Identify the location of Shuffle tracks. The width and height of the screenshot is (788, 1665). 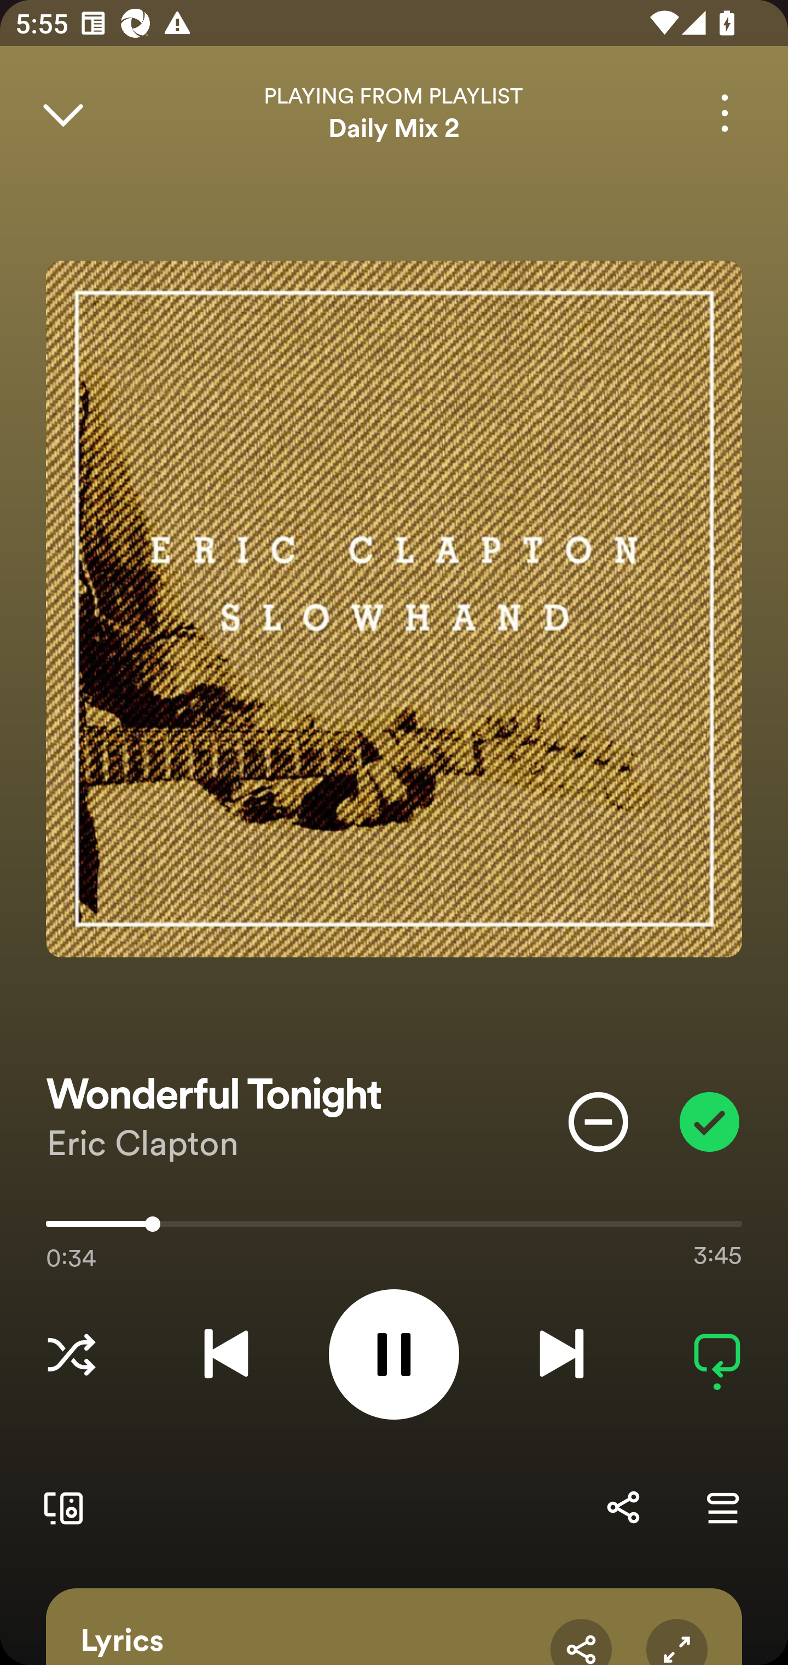
(71, 1354).